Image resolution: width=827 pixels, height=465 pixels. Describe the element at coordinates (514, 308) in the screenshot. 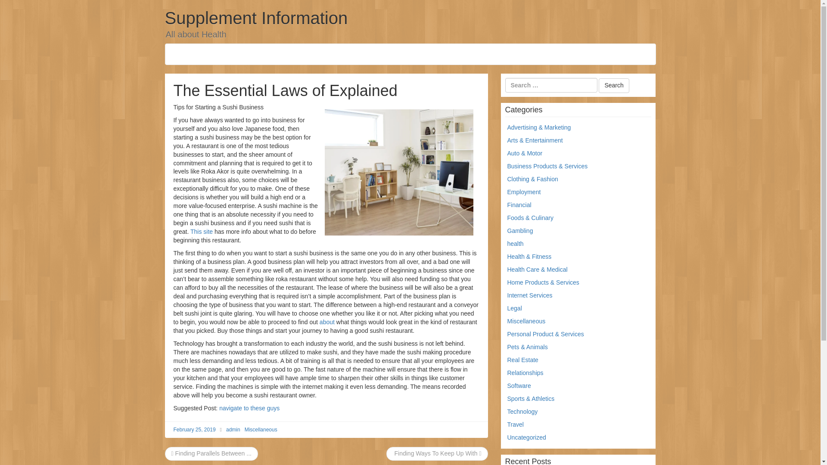

I see `Legal` at that location.